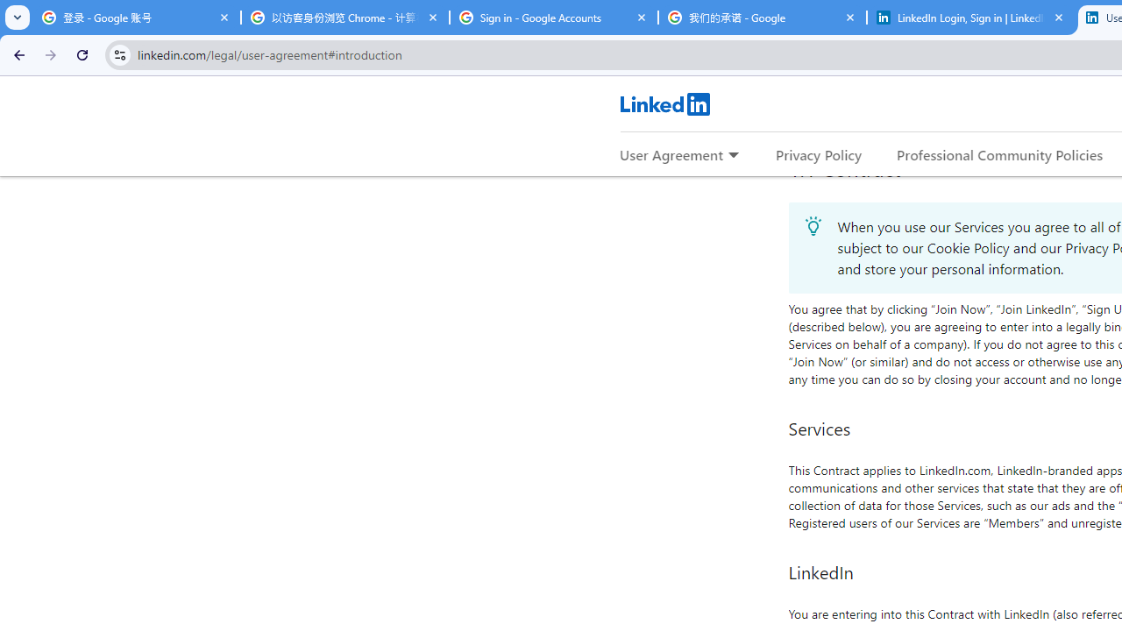 This screenshot has height=631, width=1122. What do you see at coordinates (733, 156) in the screenshot?
I see `Expand to show more links for User Agreement` at bounding box center [733, 156].